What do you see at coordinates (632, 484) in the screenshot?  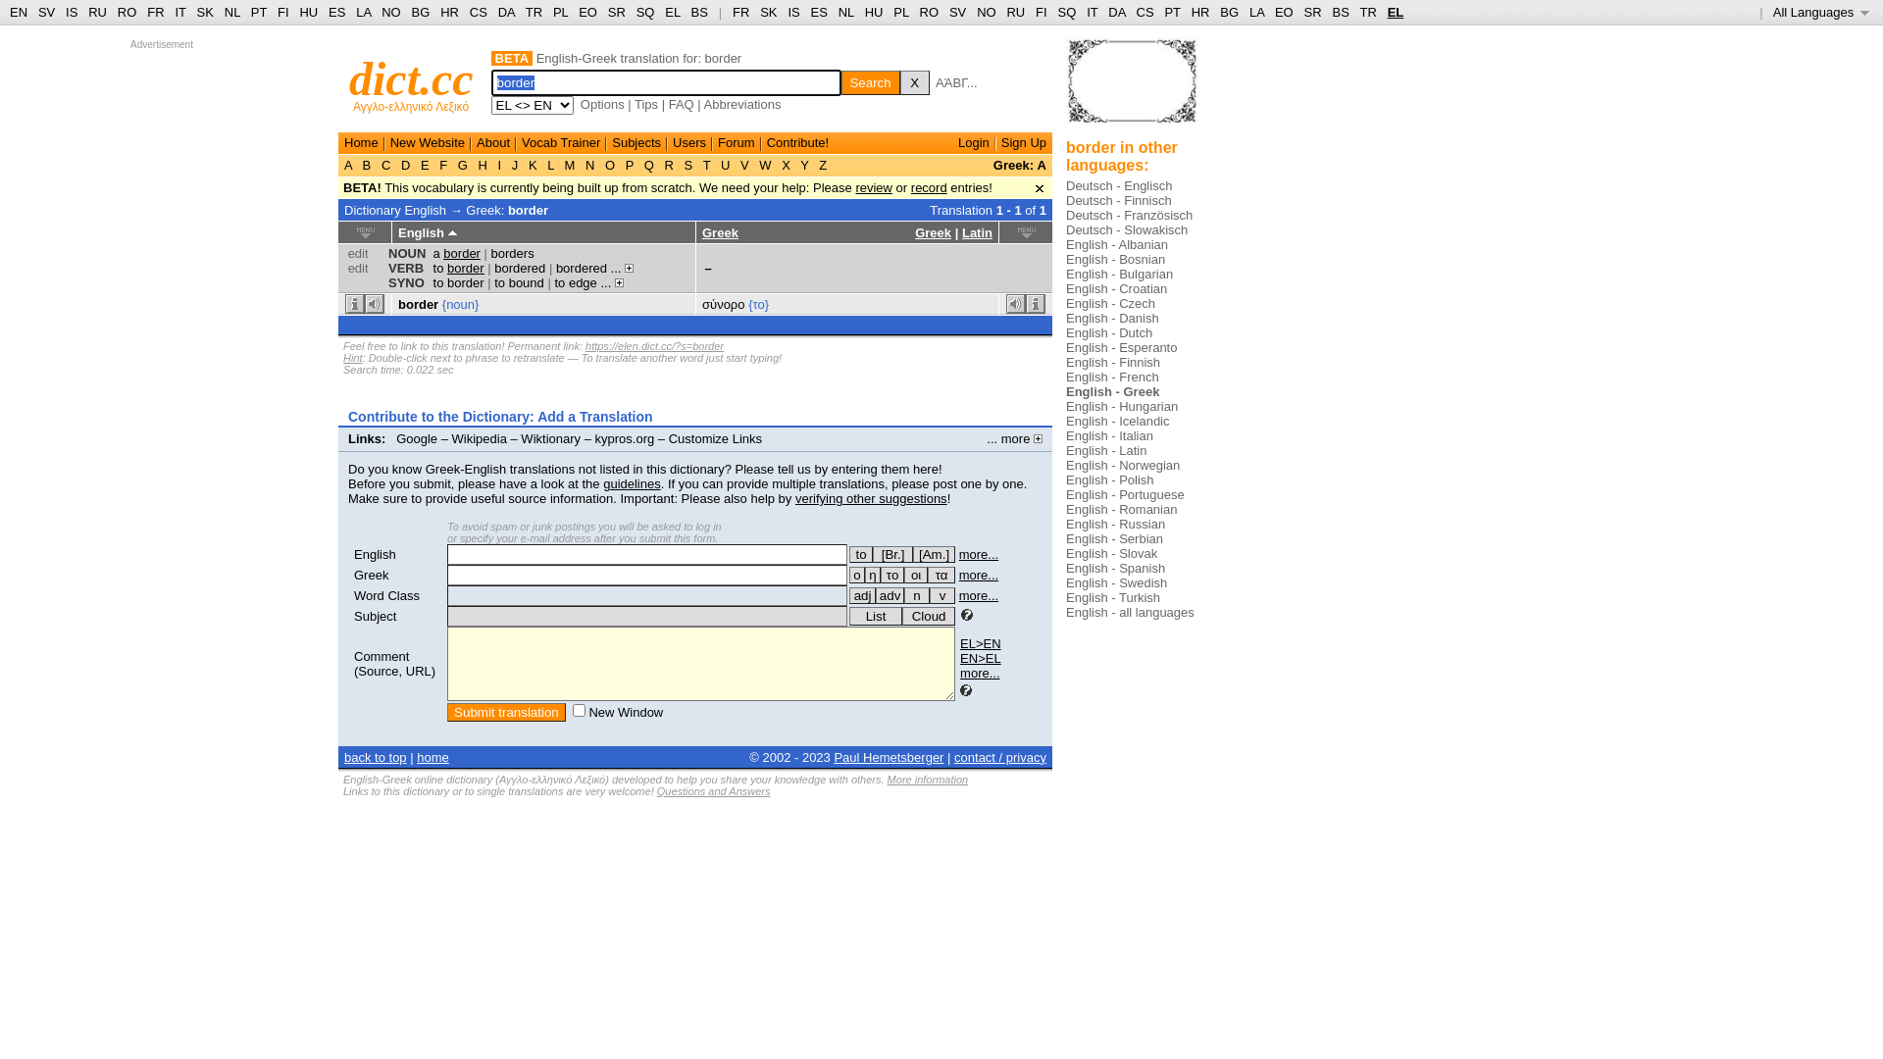 I see `guidelines` at bounding box center [632, 484].